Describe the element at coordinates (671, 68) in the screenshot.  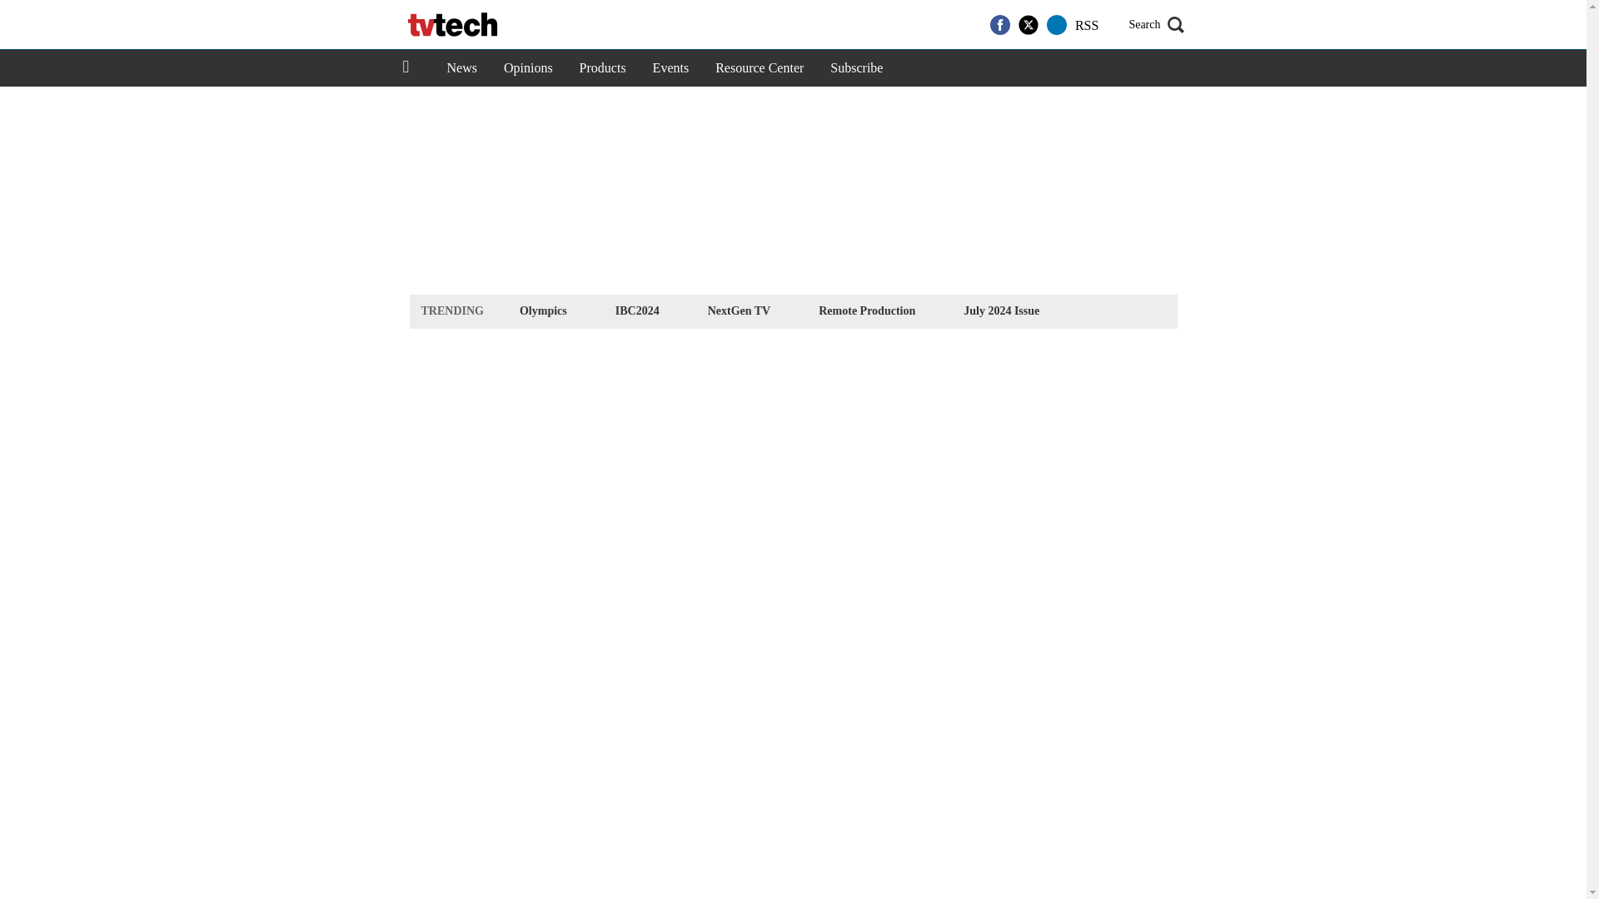
I see `Events` at that location.